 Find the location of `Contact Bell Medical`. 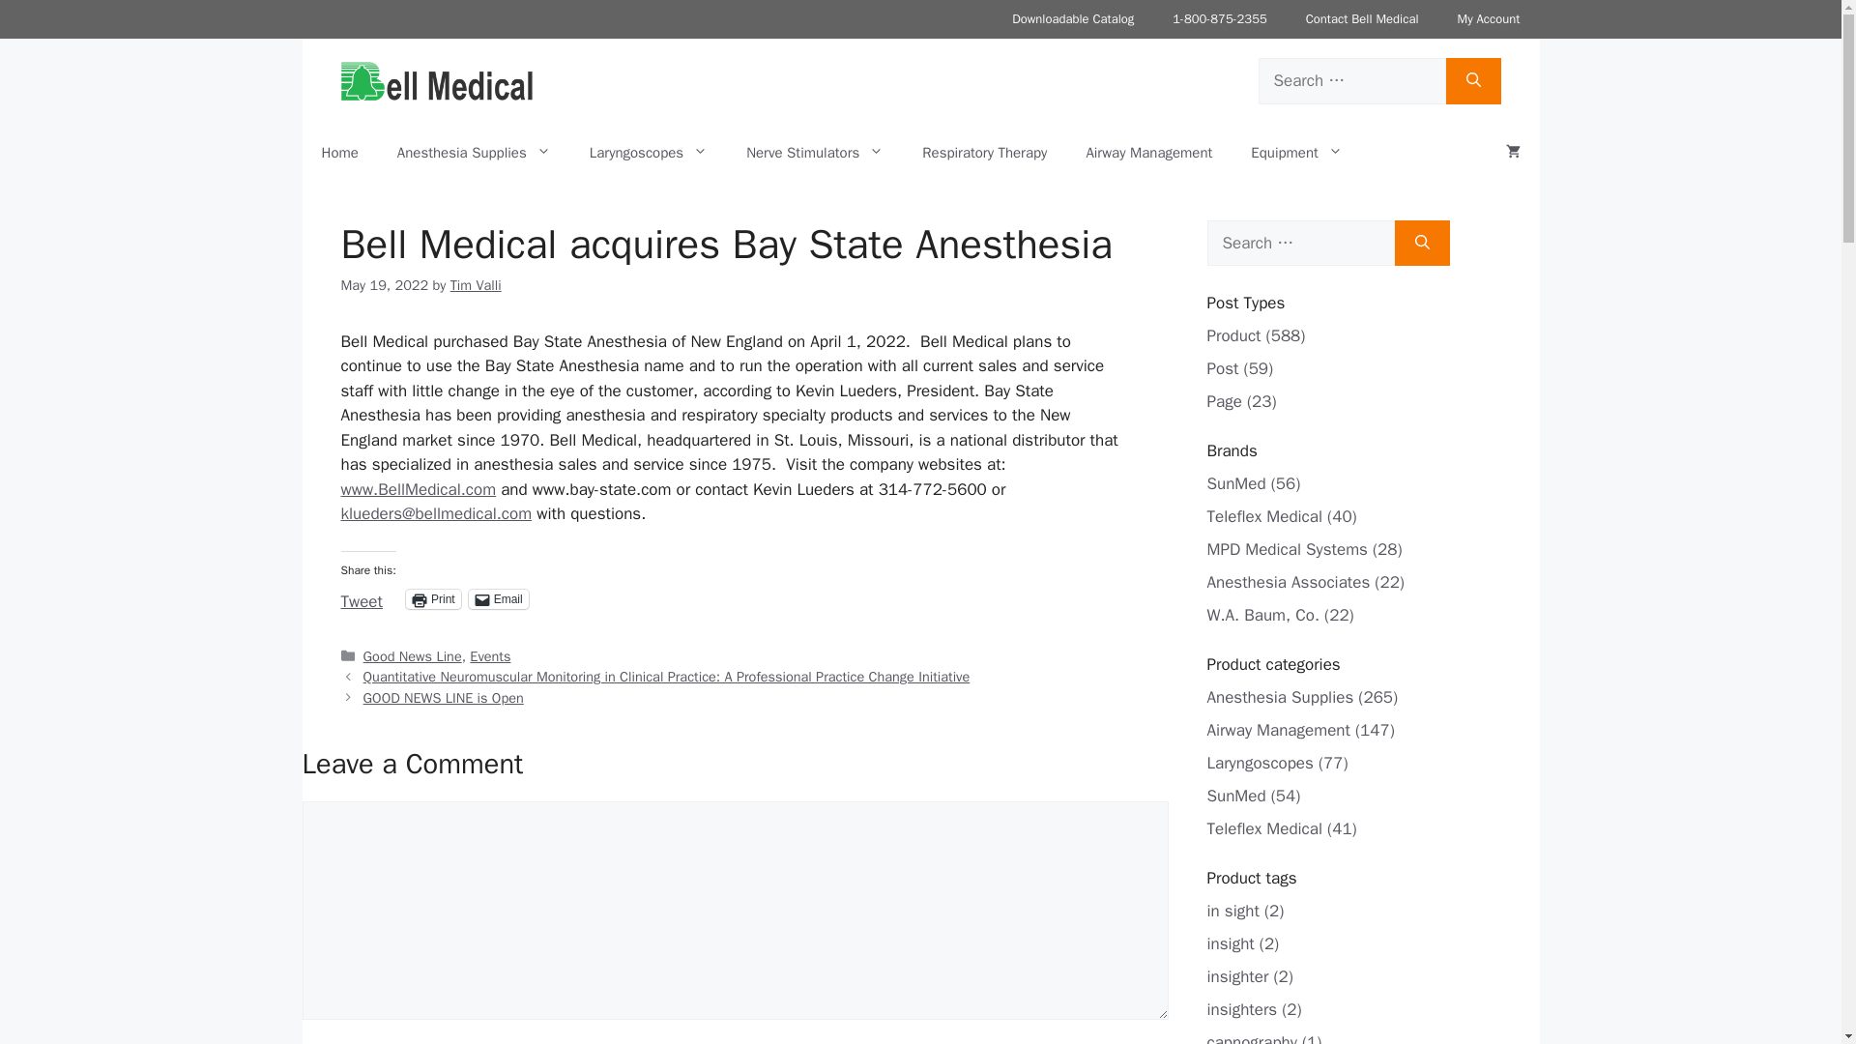

Contact Bell Medical is located at coordinates (1362, 19).